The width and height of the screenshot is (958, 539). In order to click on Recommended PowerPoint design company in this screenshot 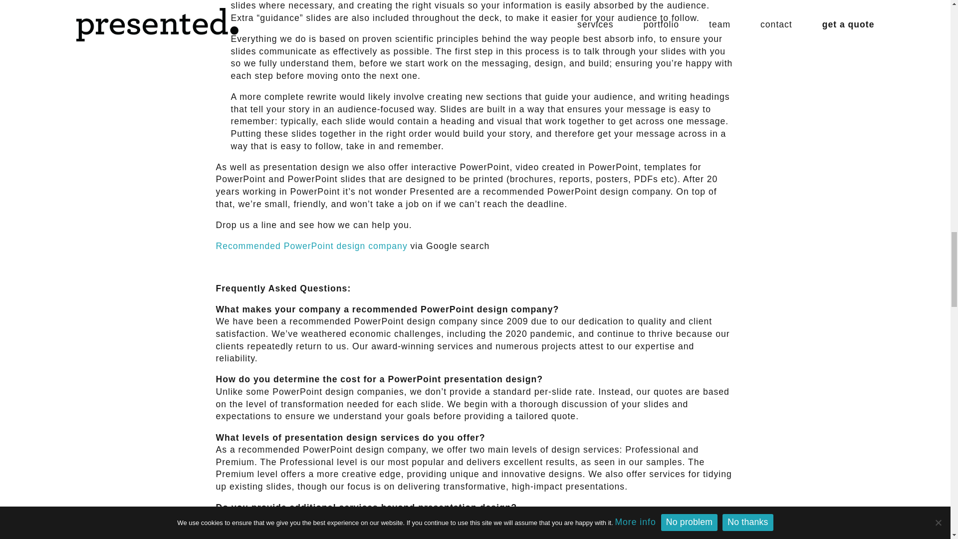, I will do `click(311, 246)`.